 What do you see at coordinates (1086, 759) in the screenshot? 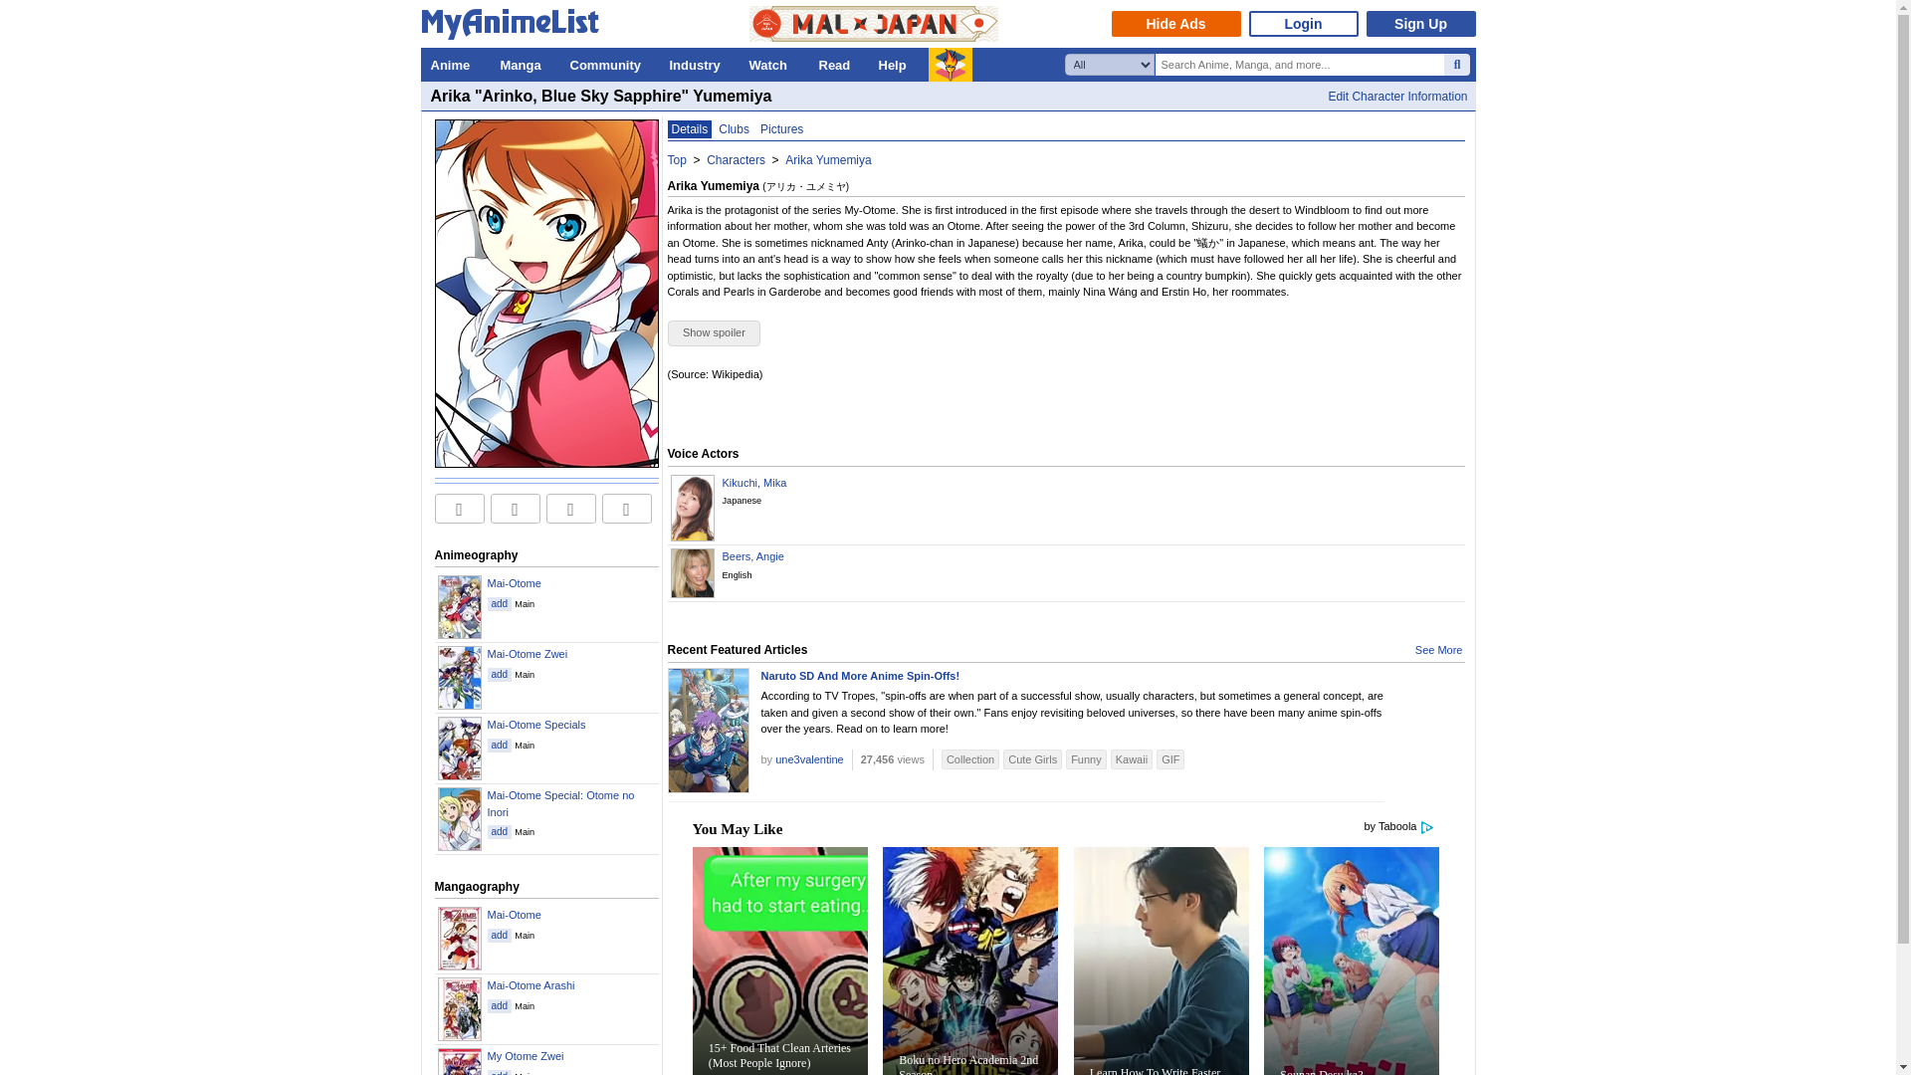
I see `Funny` at bounding box center [1086, 759].